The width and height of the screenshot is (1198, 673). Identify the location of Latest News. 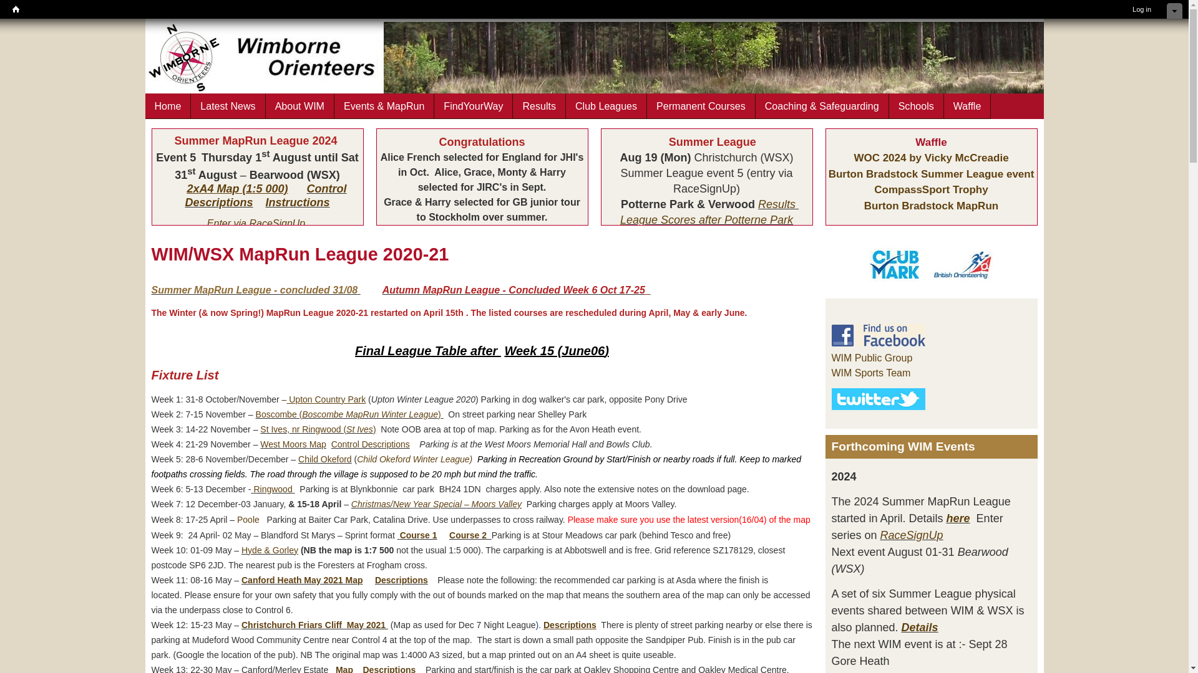
(227, 106).